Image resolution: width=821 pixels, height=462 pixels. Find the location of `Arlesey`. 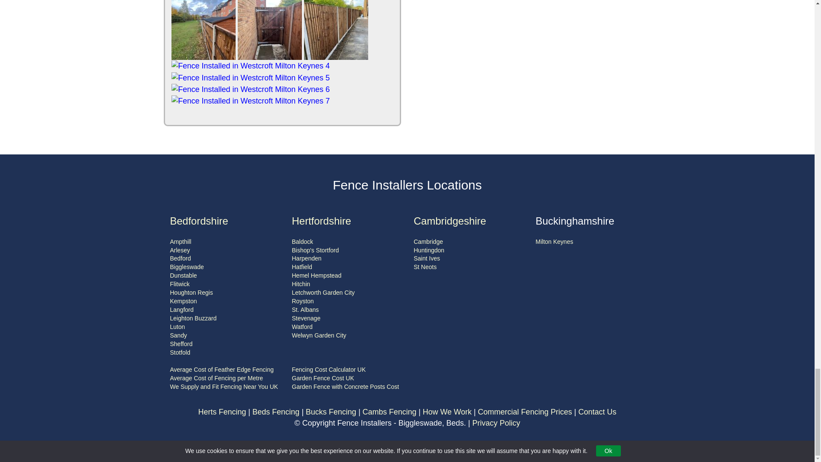

Arlesey is located at coordinates (180, 250).